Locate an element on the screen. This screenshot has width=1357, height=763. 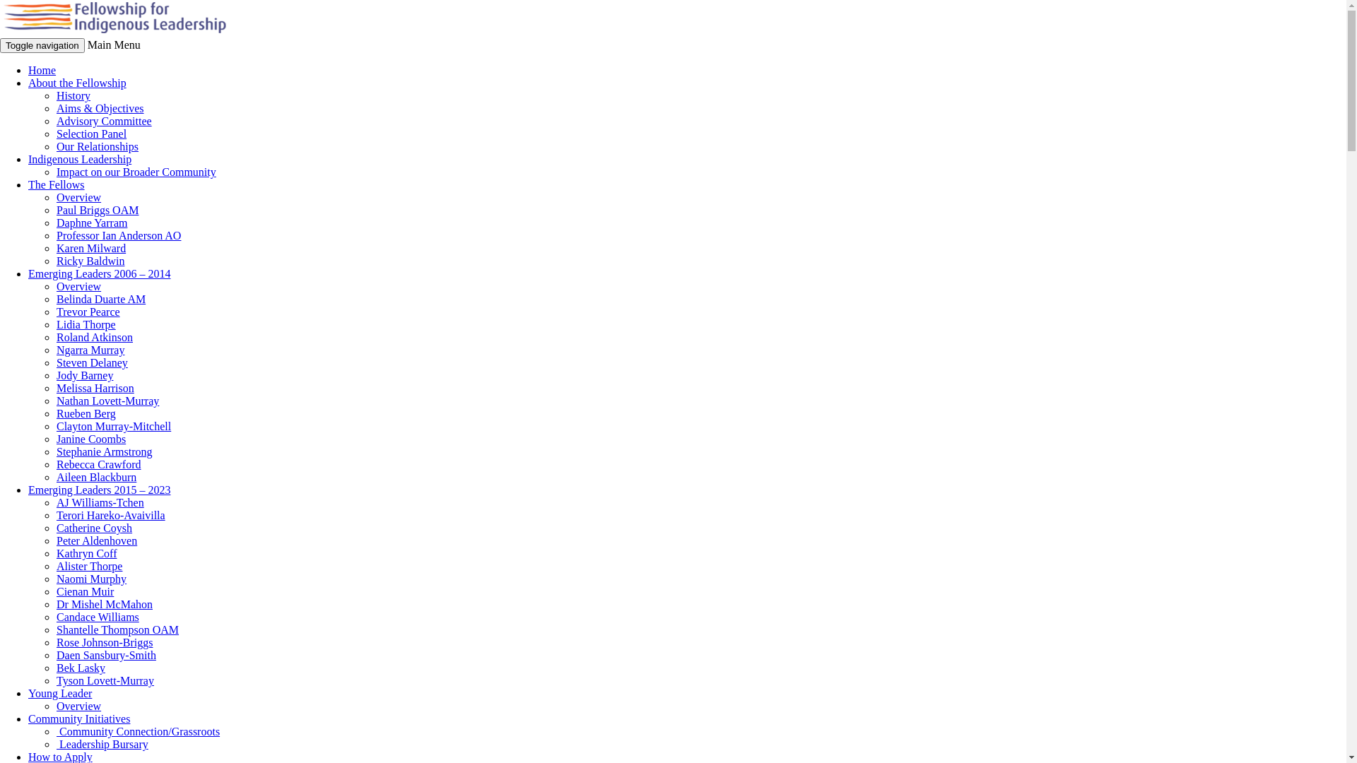
Ngarra Murray is located at coordinates (90, 350).